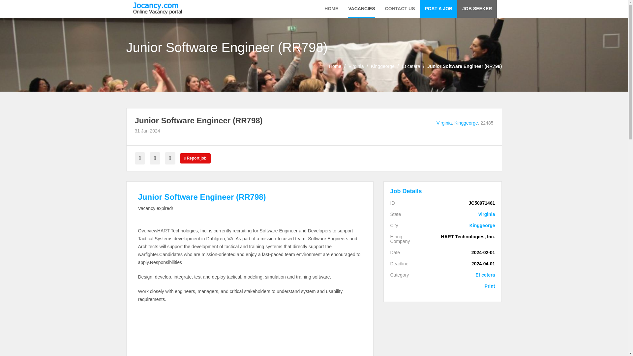  I want to click on JOB SEEKER, so click(477, 9).